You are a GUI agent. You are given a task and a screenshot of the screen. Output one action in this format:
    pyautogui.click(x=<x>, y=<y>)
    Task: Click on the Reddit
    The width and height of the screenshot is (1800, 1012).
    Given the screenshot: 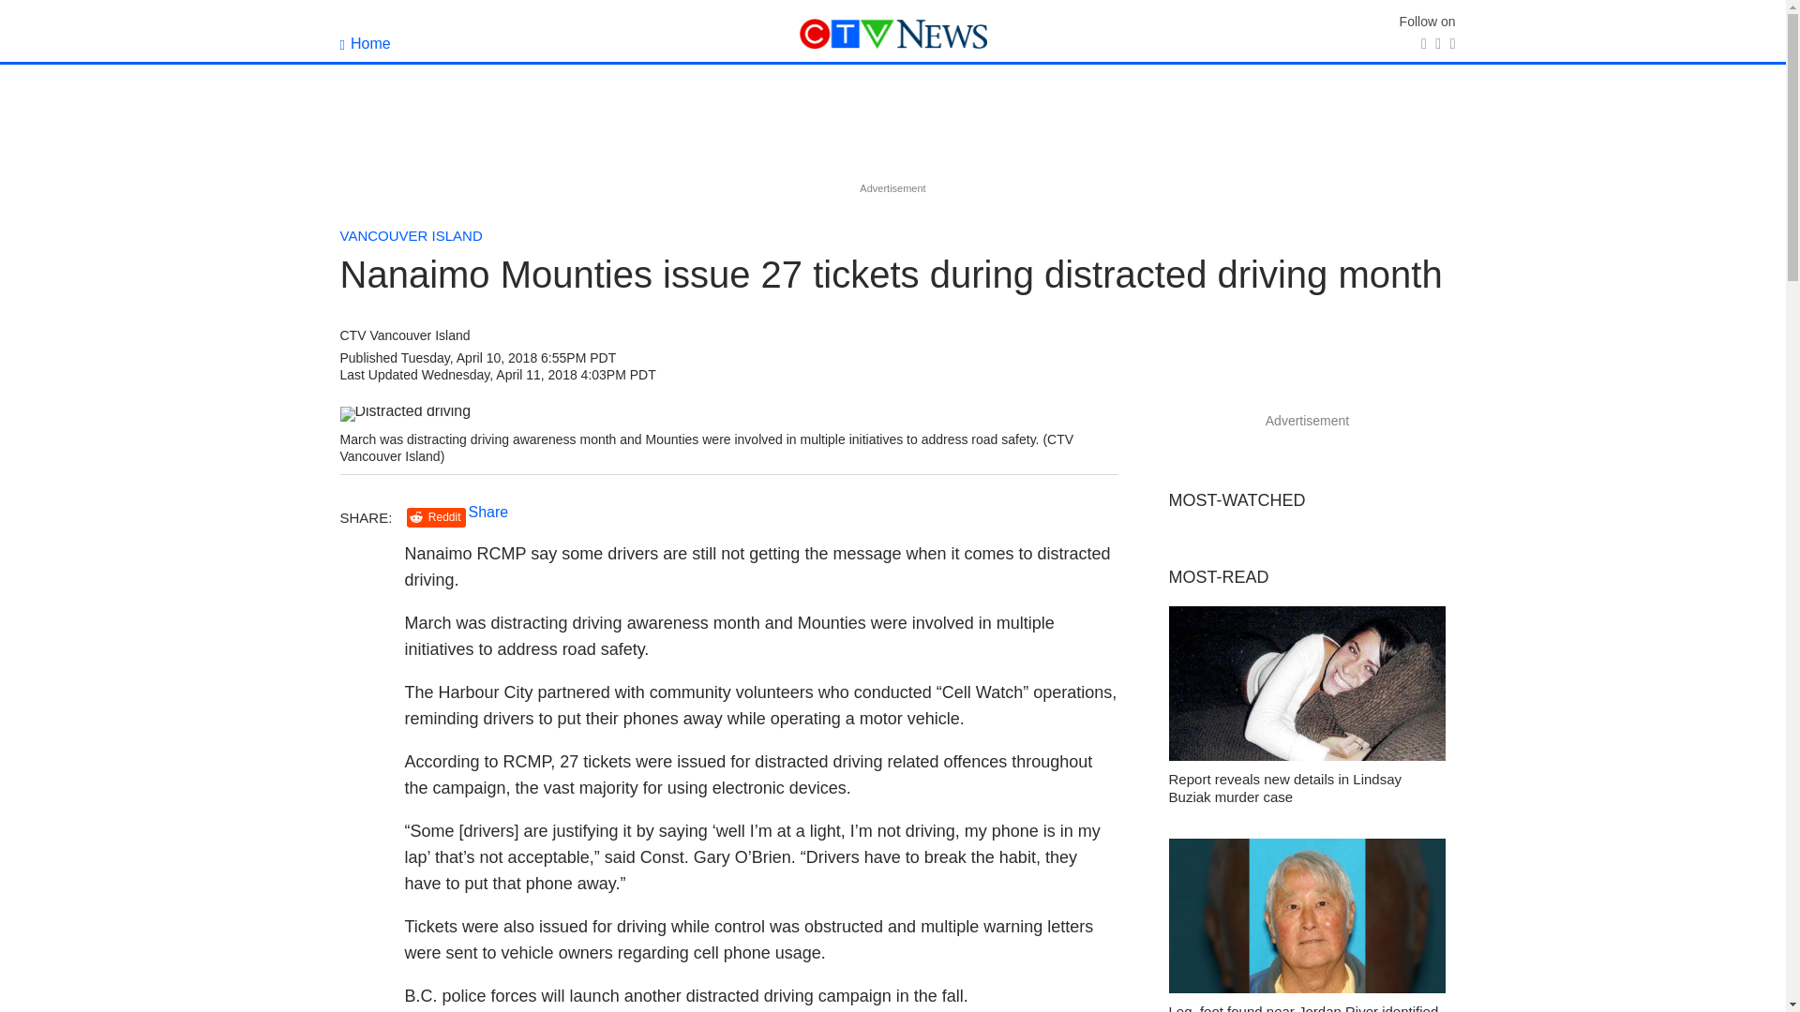 What is the action you would take?
    pyautogui.click(x=436, y=517)
    